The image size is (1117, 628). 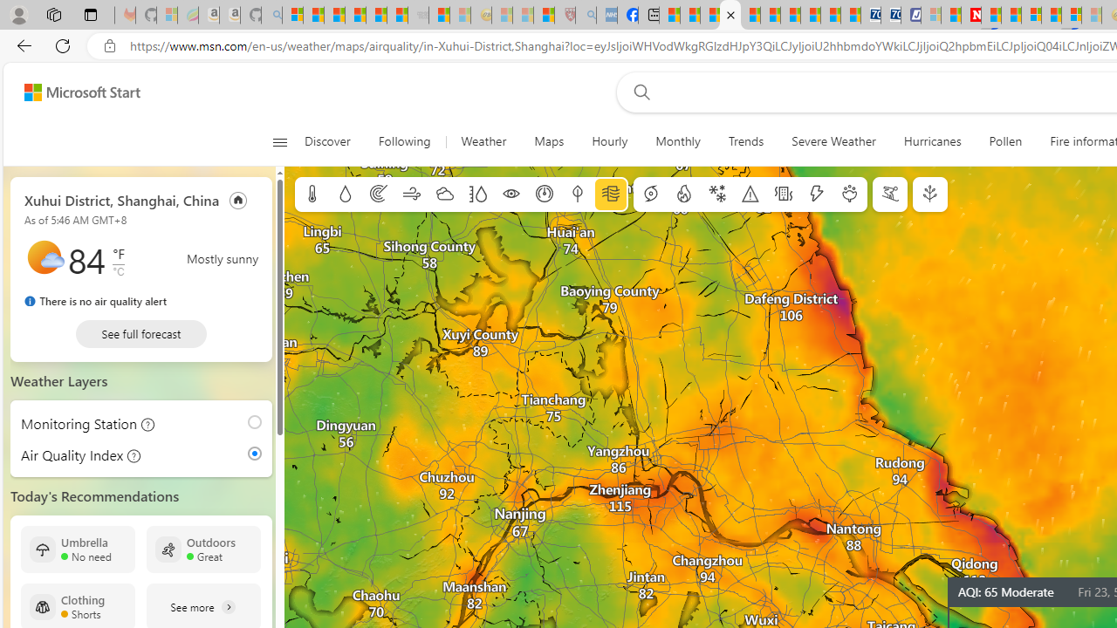 I want to click on Temperature, so click(x=312, y=195).